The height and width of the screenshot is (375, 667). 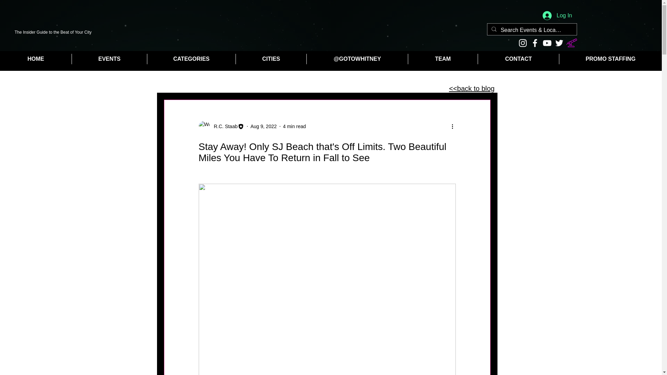 I want to click on R.C. Staab, so click(x=224, y=126).